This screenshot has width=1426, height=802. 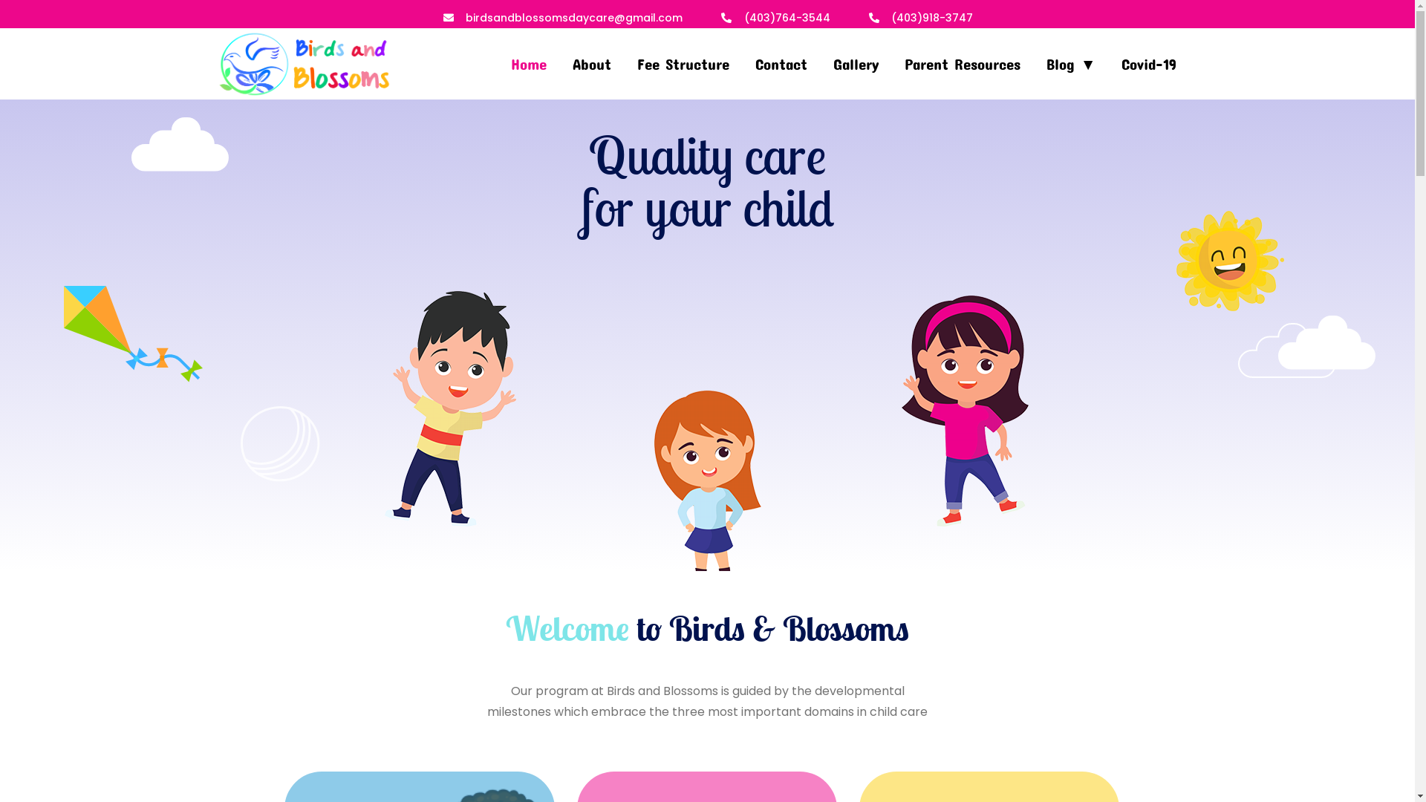 I want to click on Covid-19, so click(x=1149, y=61).